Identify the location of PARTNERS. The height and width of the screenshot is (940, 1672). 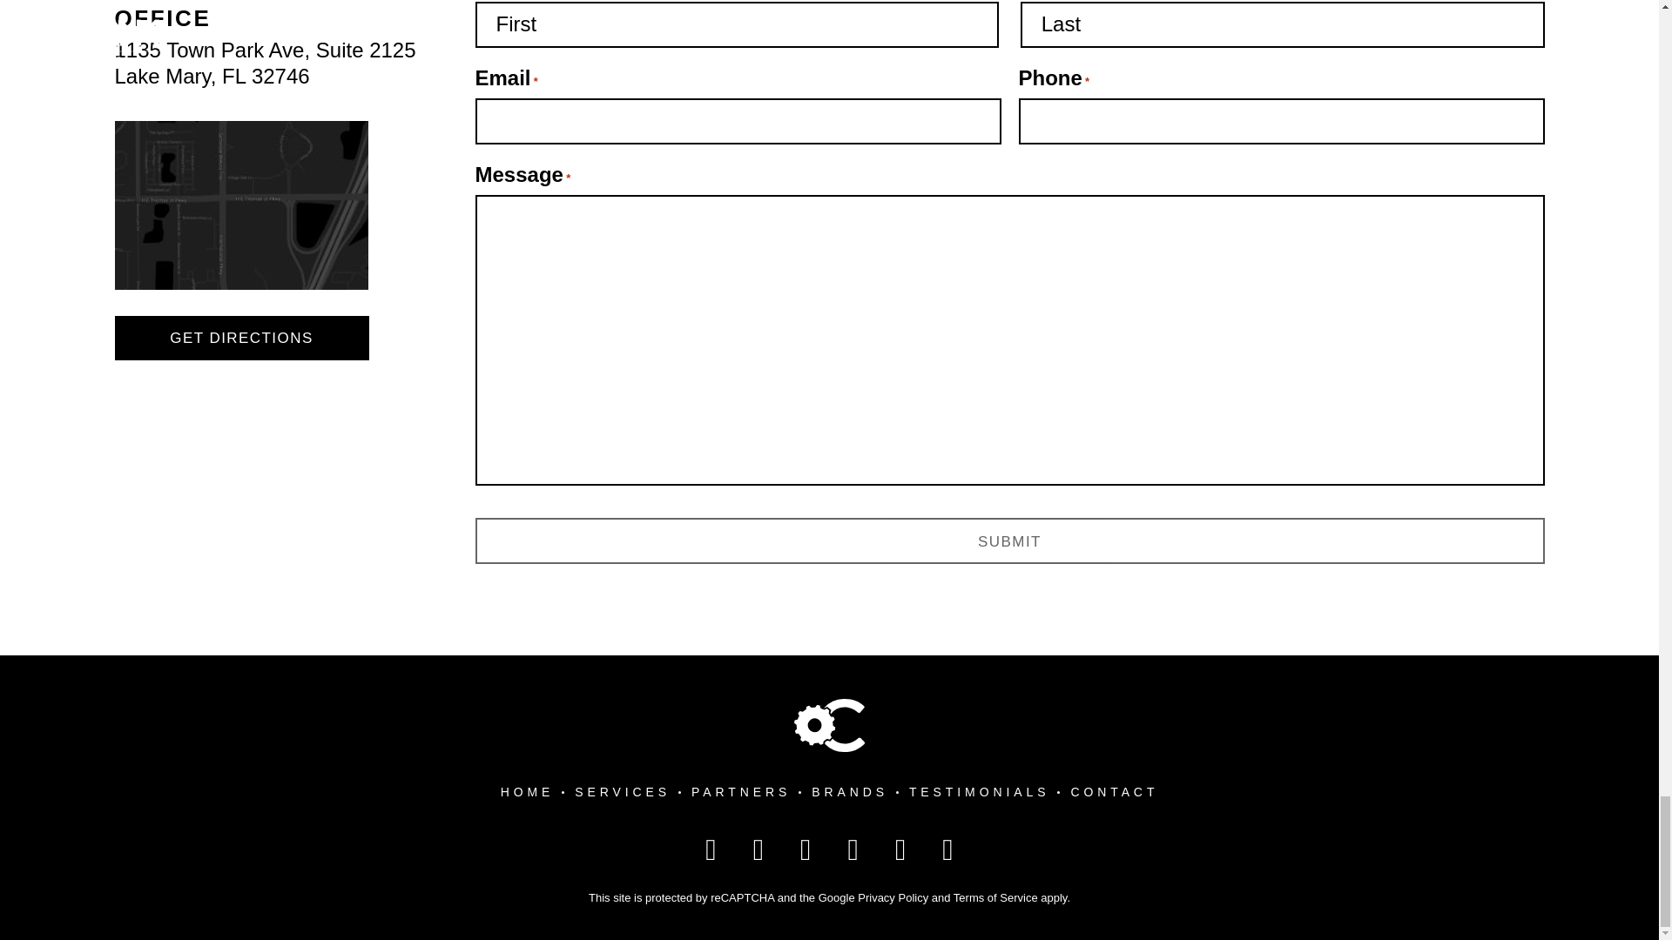
(1010, 541).